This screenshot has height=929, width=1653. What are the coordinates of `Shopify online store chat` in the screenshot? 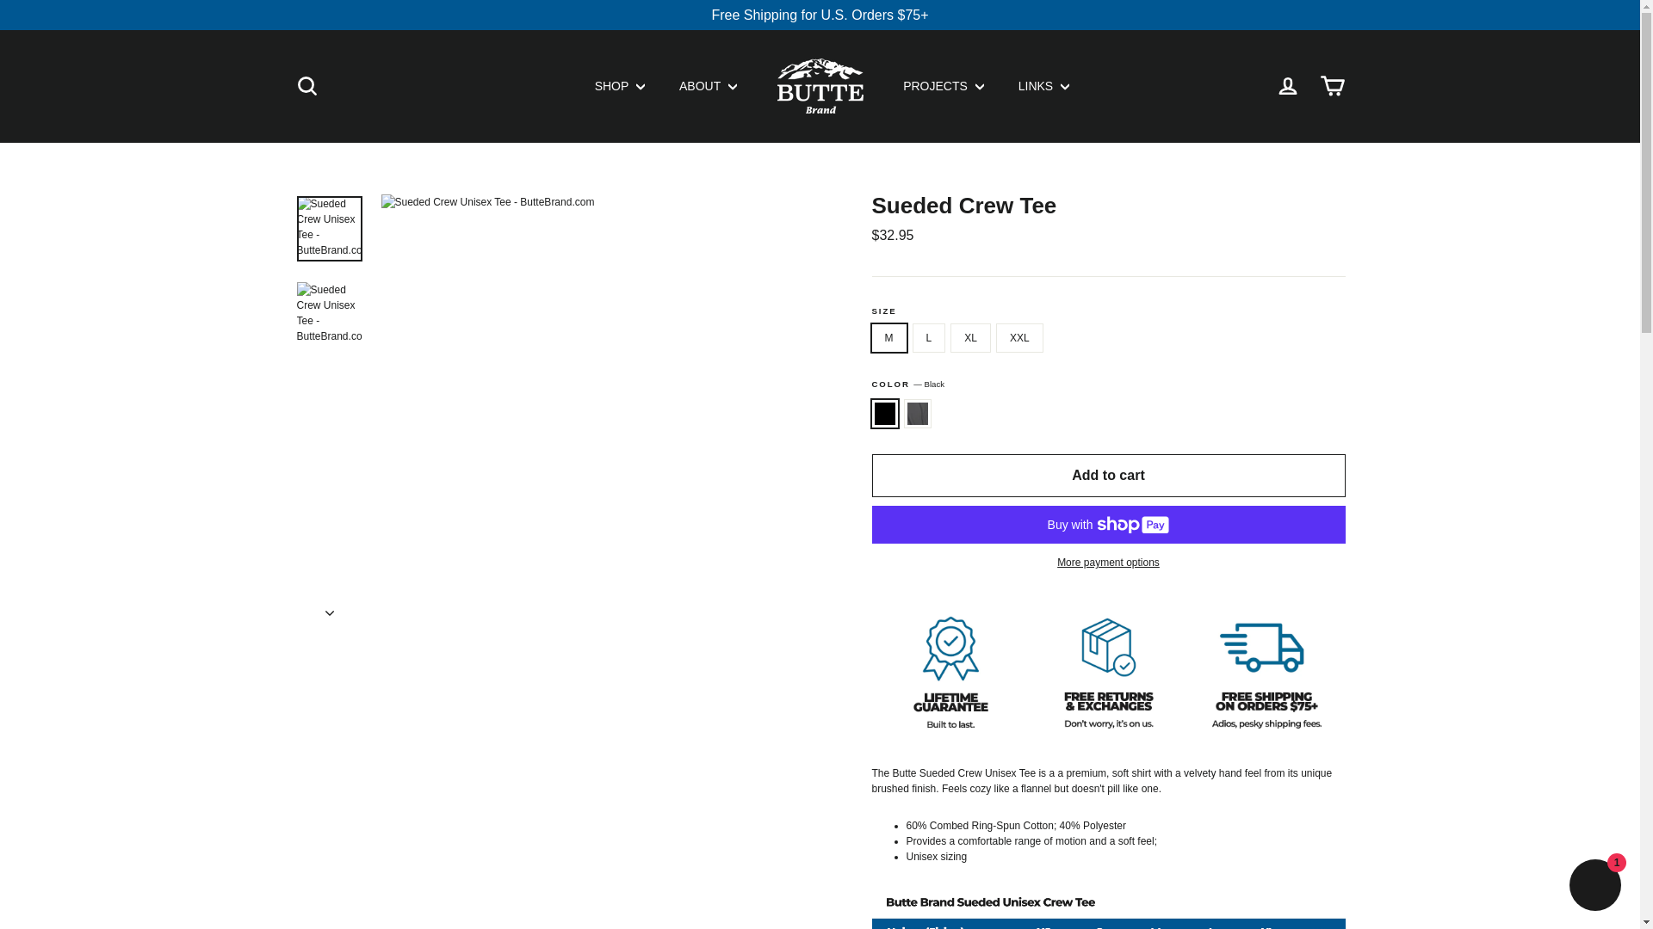 It's located at (1594, 887).